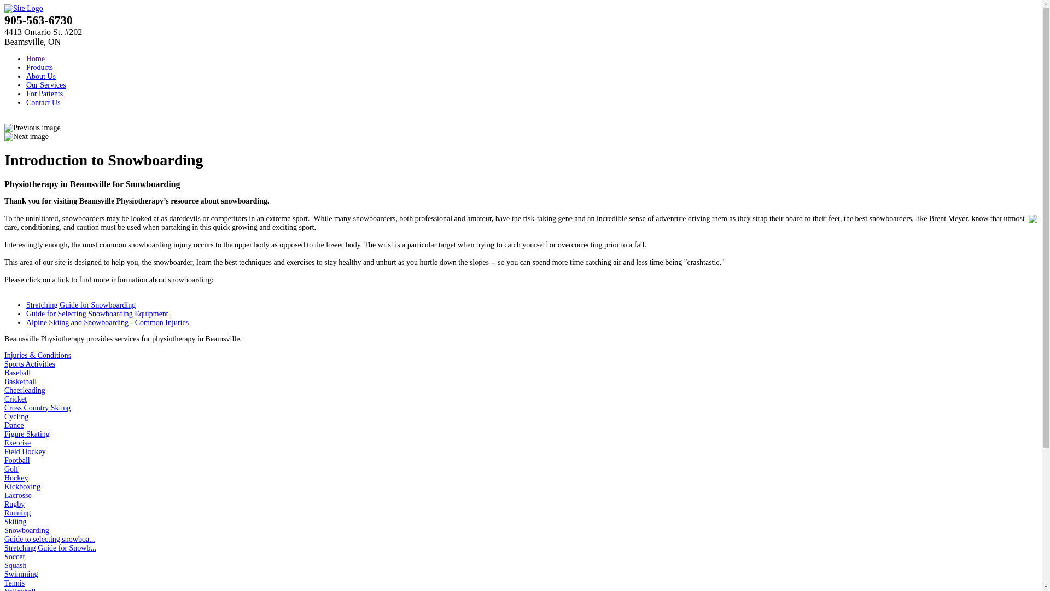 The height and width of the screenshot is (591, 1050). I want to click on Basketball, so click(21, 382).